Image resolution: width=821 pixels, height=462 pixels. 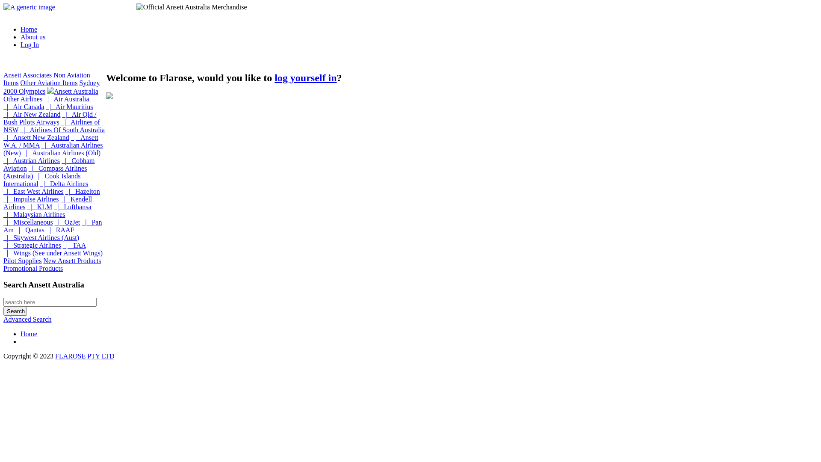 What do you see at coordinates (27, 319) in the screenshot?
I see `Advanced Search` at bounding box center [27, 319].